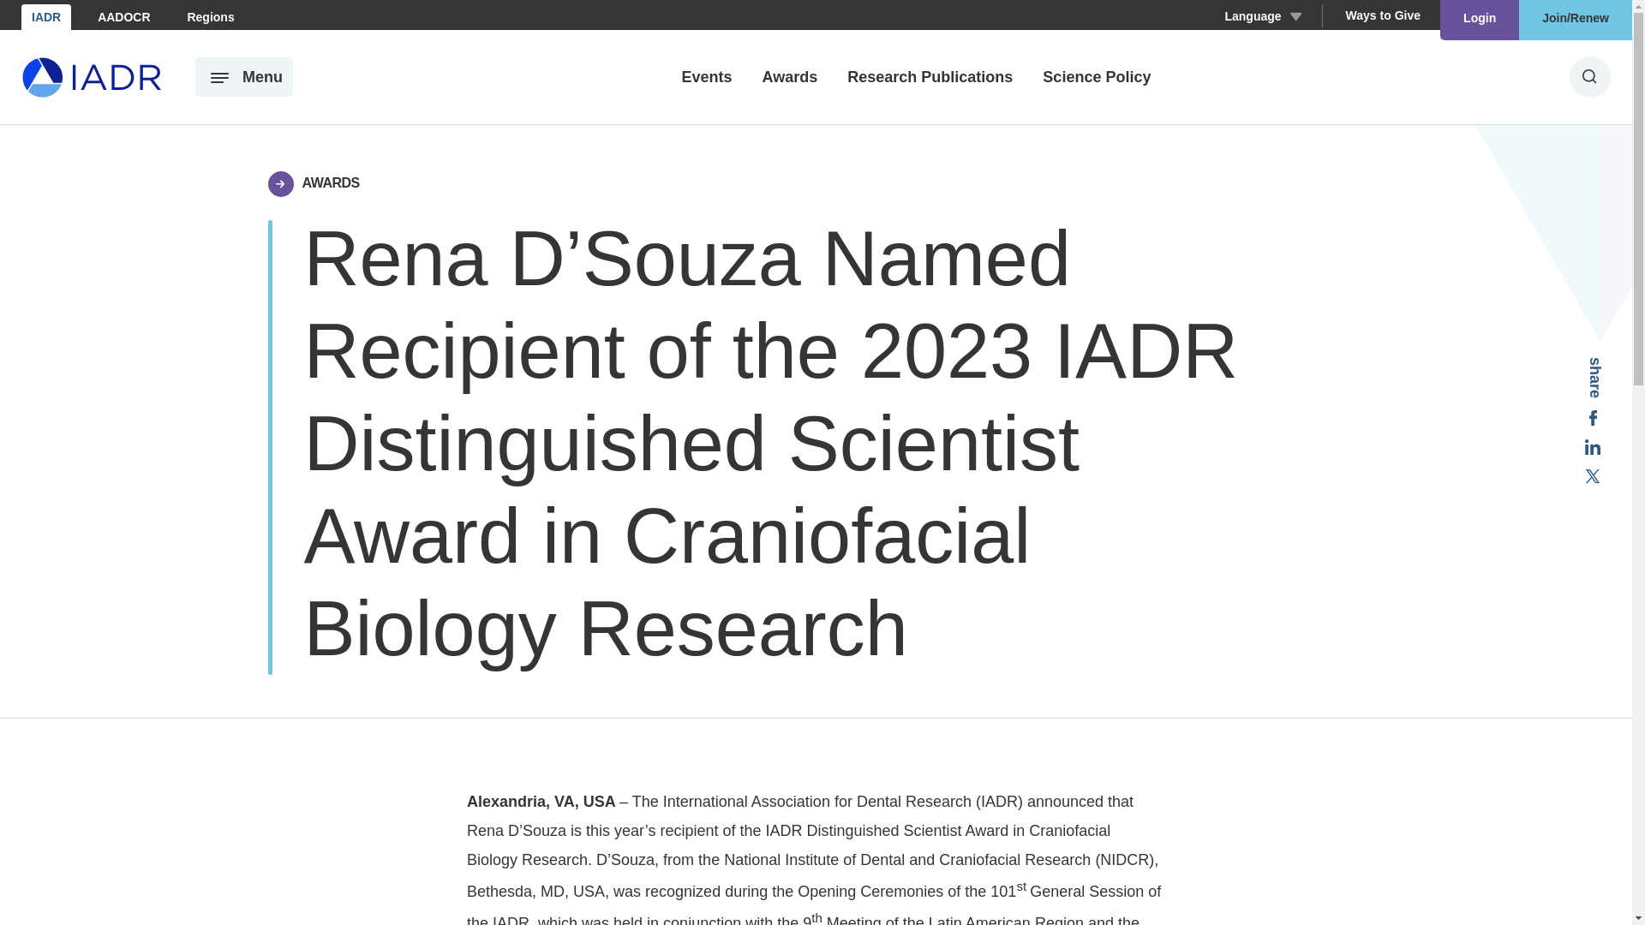 This screenshot has width=1645, height=925. Describe the element at coordinates (1479, 21) in the screenshot. I see `Login` at that location.